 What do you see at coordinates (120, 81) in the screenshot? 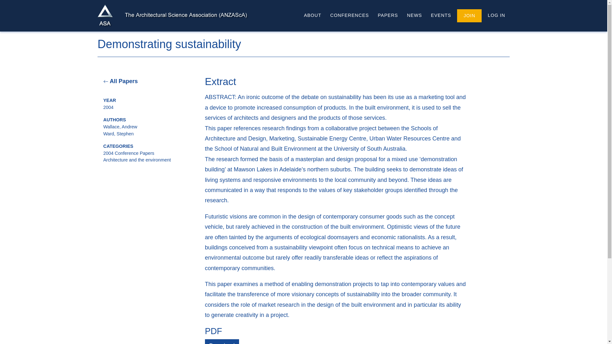
I see `All Papers` at bounding box center [120, 81].